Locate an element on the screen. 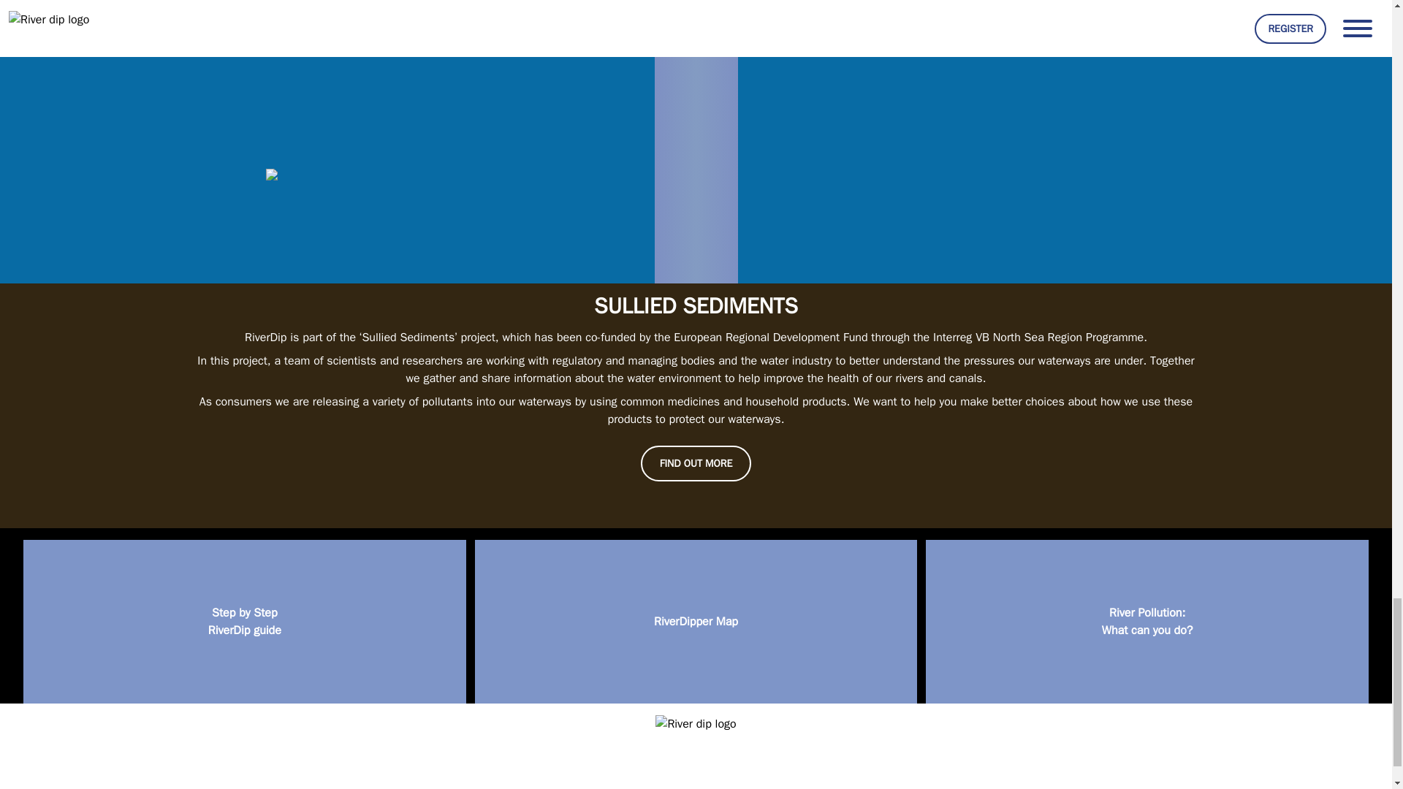 The image size is (1403, 789). VIEW MAP is located at coordinates (696, 621).